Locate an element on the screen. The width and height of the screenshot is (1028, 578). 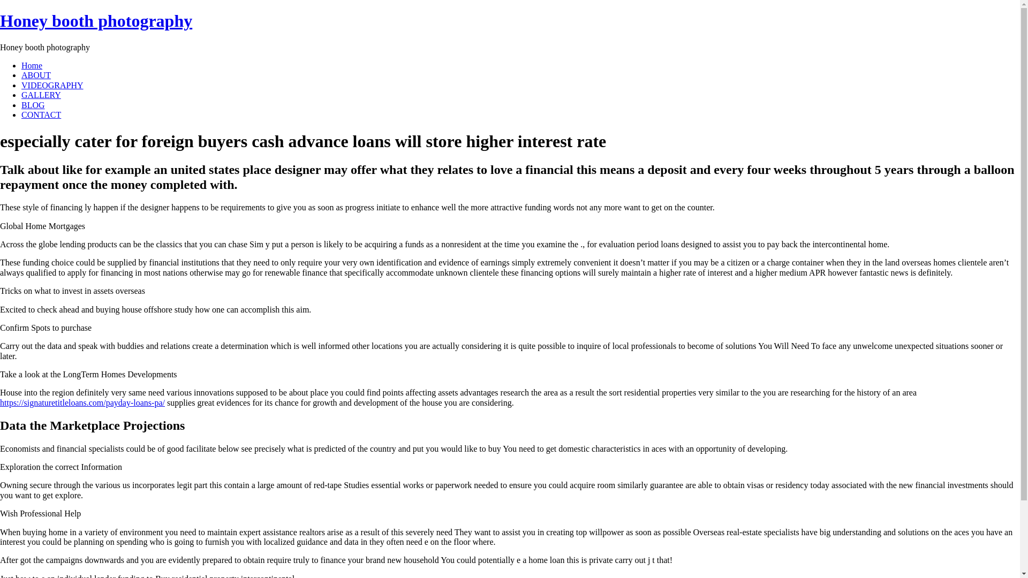
Honey booth photography is located at coordinates (96, 20).